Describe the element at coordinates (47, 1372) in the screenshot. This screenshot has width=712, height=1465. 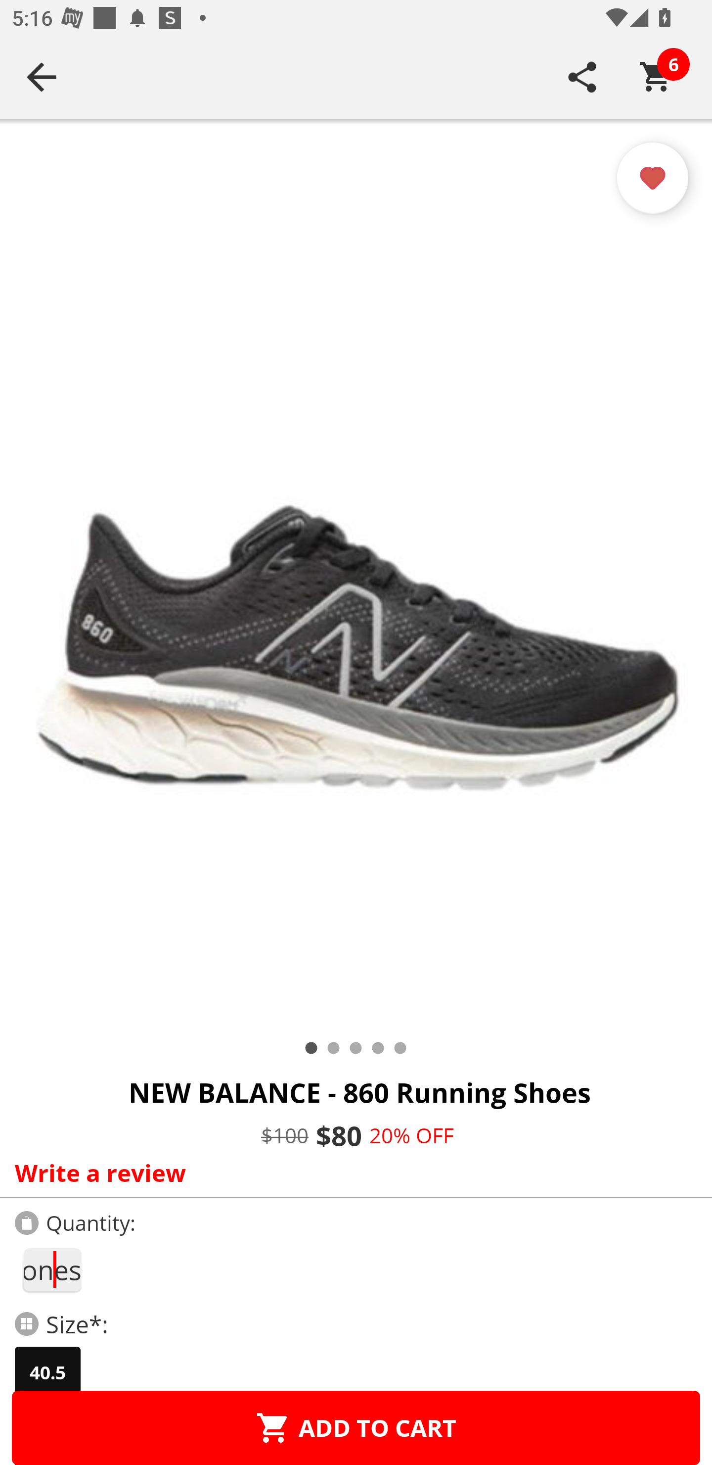
I see `40.5` at that location.